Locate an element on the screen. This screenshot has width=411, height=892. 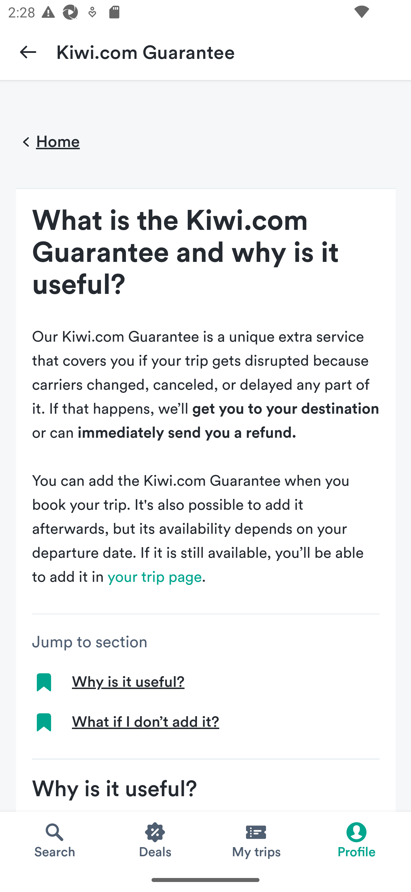
Why is it useful? is located at coordinates (128, 682).